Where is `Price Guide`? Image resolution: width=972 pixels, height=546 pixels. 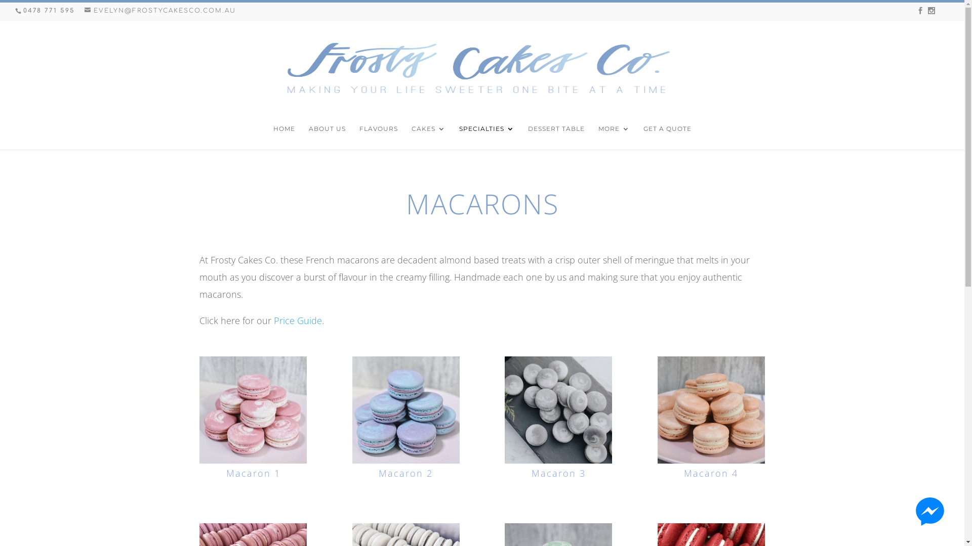 Price Guide is located at coordinates (298, 321).